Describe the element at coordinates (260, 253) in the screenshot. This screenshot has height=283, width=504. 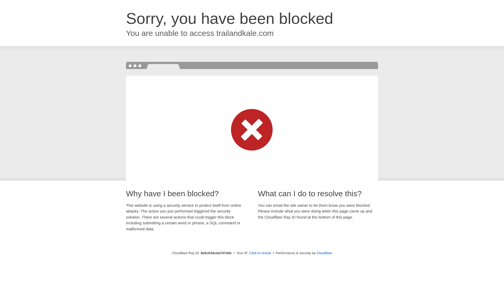
I see `Click to reveal` at that location.